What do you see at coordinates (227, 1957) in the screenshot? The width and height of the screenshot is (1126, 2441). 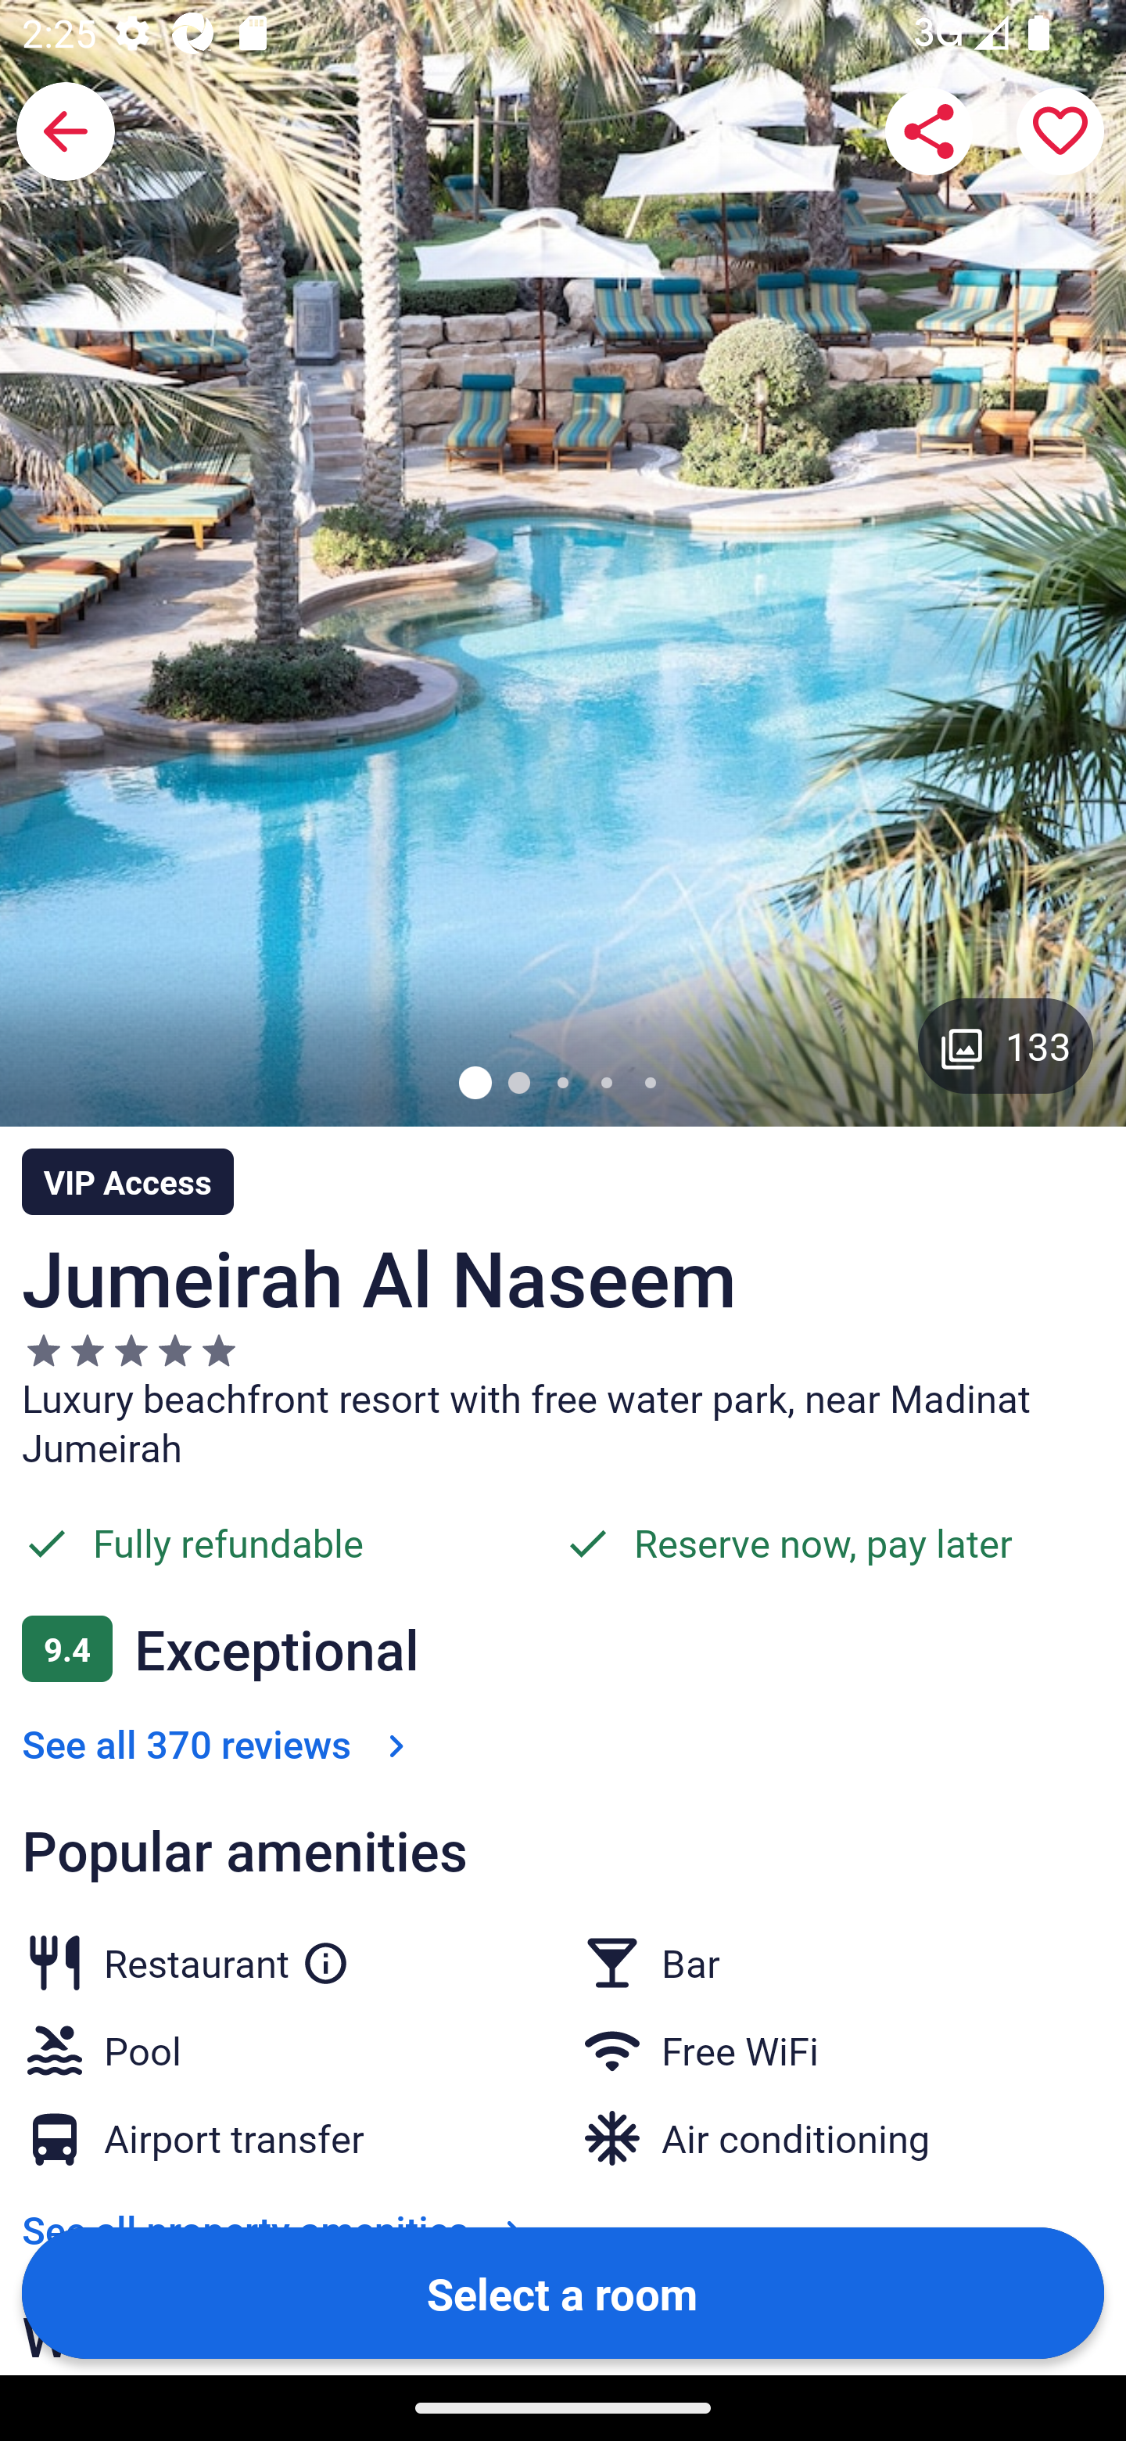 I see `Restaurant` at bounding box center [227, 1957].